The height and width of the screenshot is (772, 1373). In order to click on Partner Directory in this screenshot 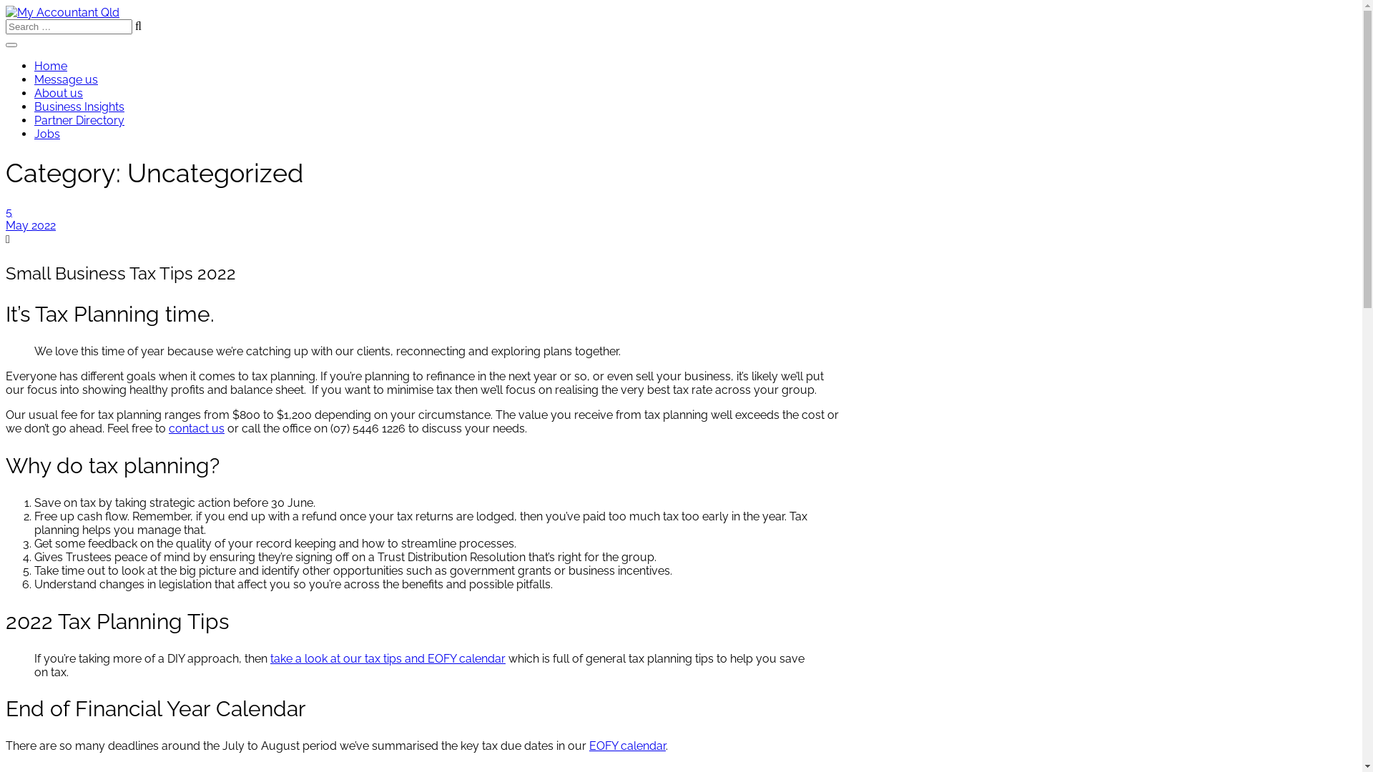, I will do `click(79, 120)`.